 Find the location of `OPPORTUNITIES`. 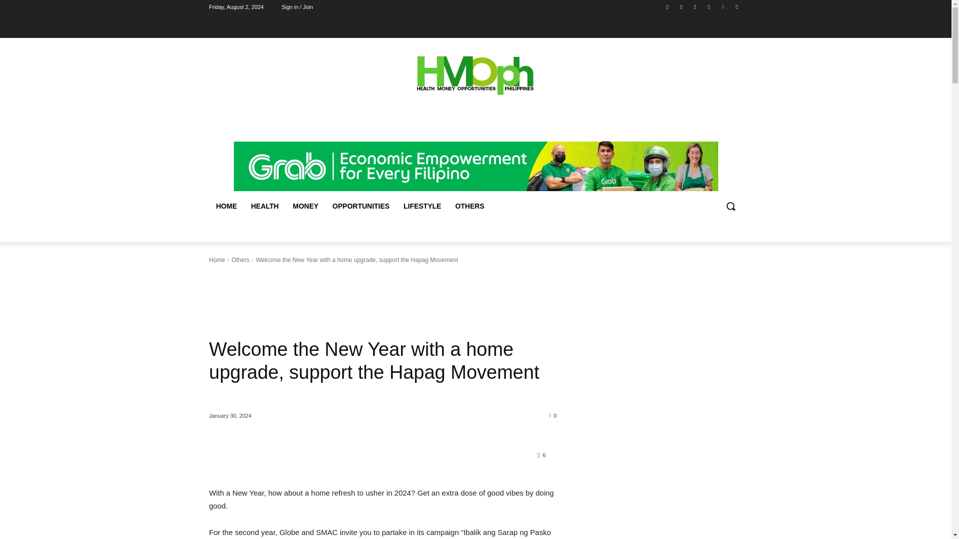

OPPORTUNITIES is located at coordinates (361, 206).